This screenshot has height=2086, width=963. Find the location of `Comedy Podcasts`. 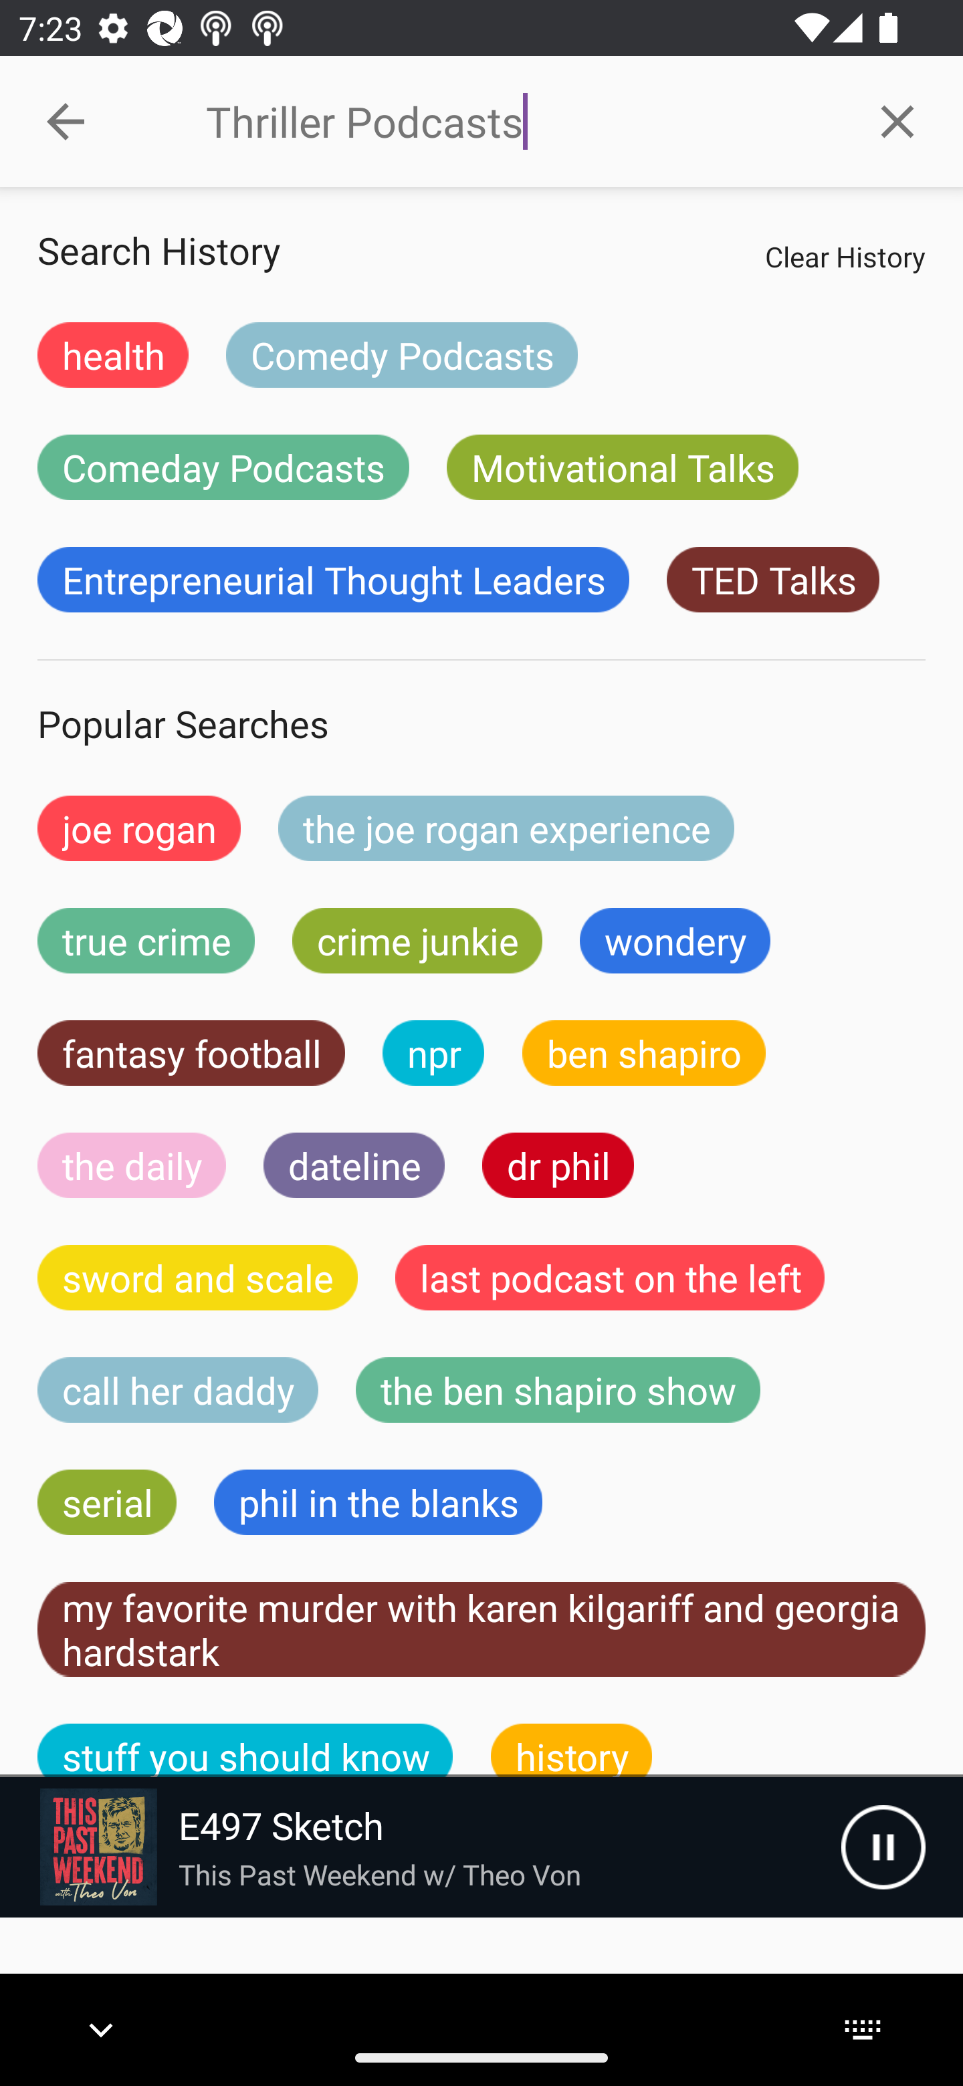

Comedy Podcasts is located at coordinates (402, 354).